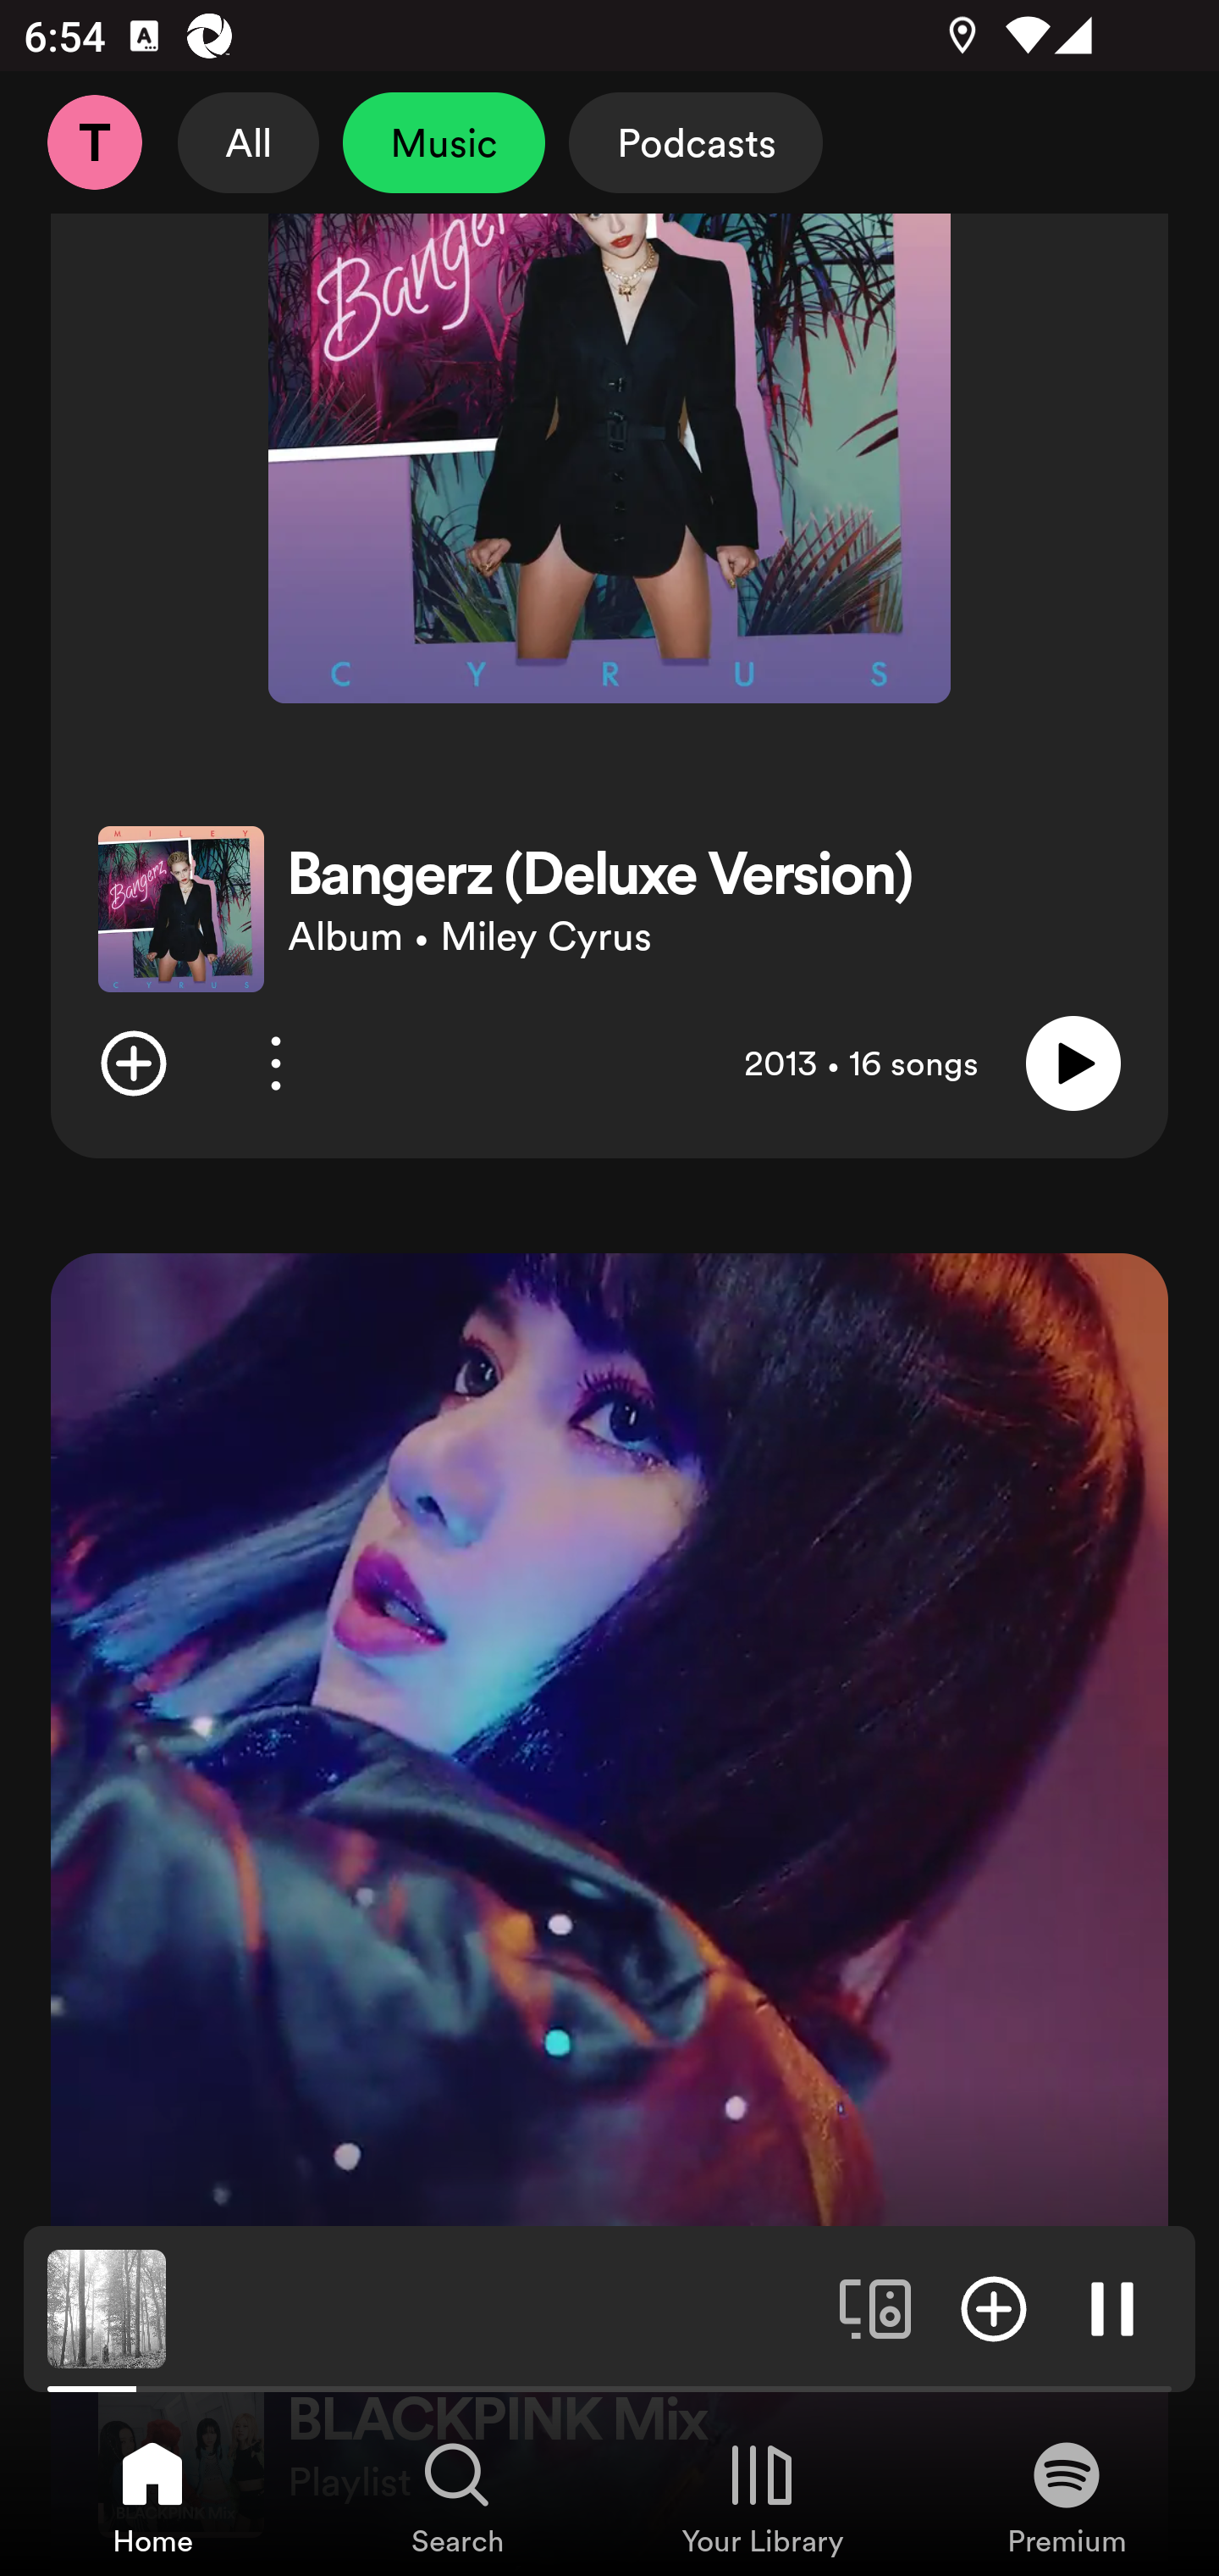 The width and height of the screenshot is (1219, 2576). Describe the element at coordinates (457, 2496) in the screenshot. I see `Search, Tab 2 of 4 Search Search` at that location.